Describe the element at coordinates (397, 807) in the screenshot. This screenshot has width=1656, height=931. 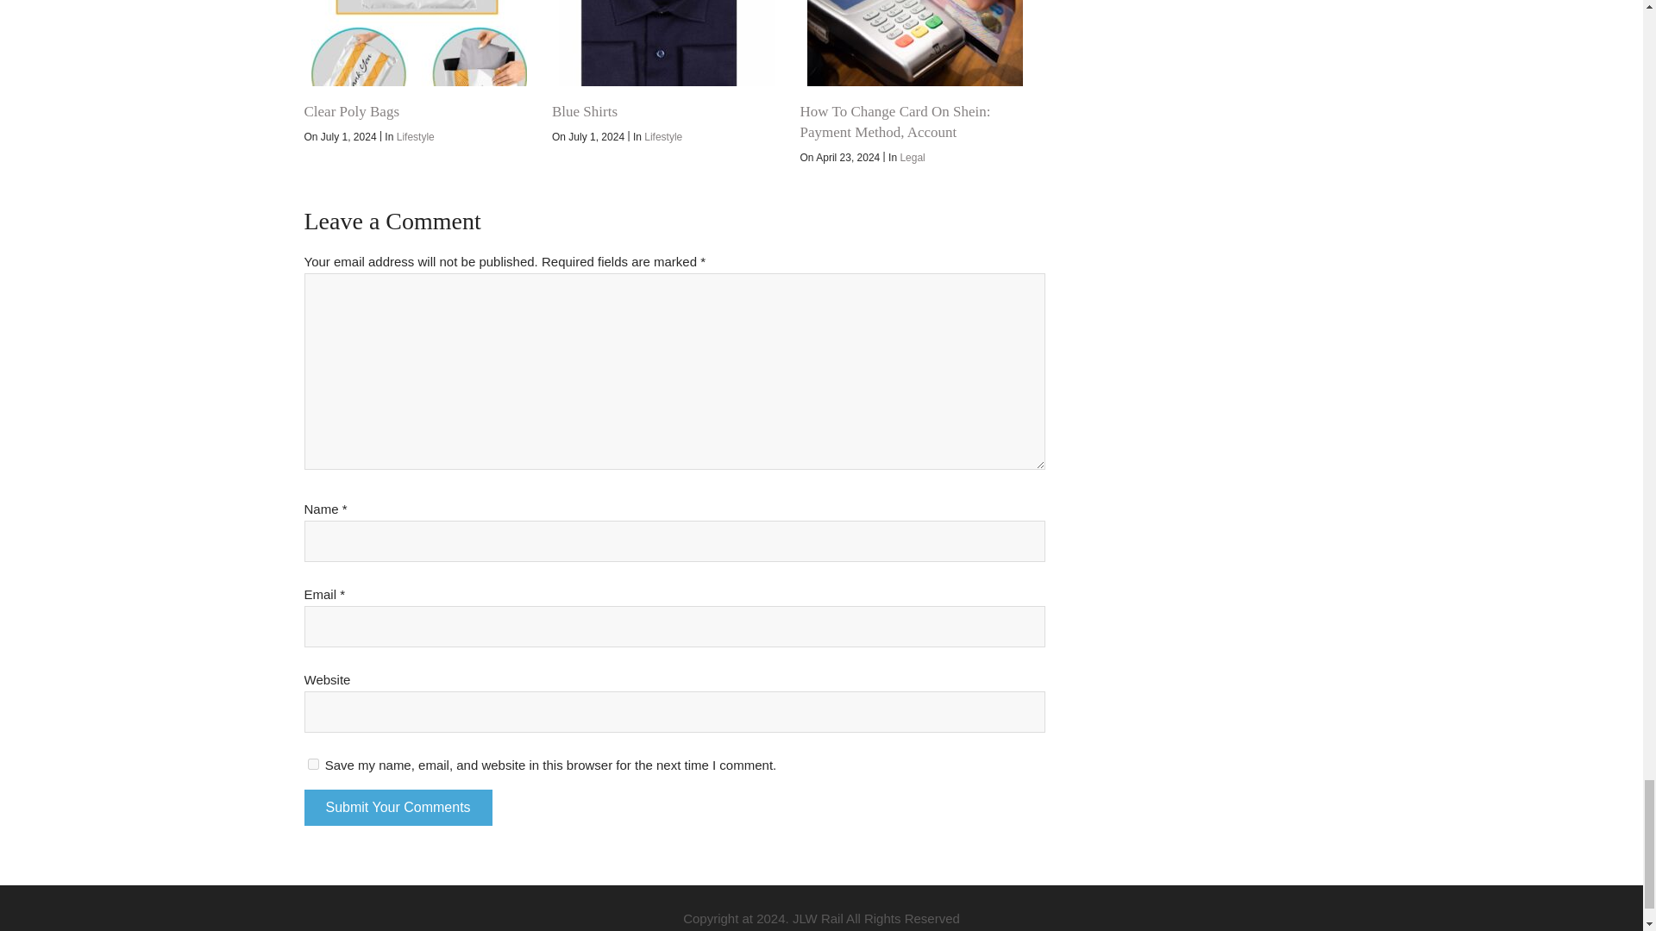
I see `Submit Your Comments` at that location.